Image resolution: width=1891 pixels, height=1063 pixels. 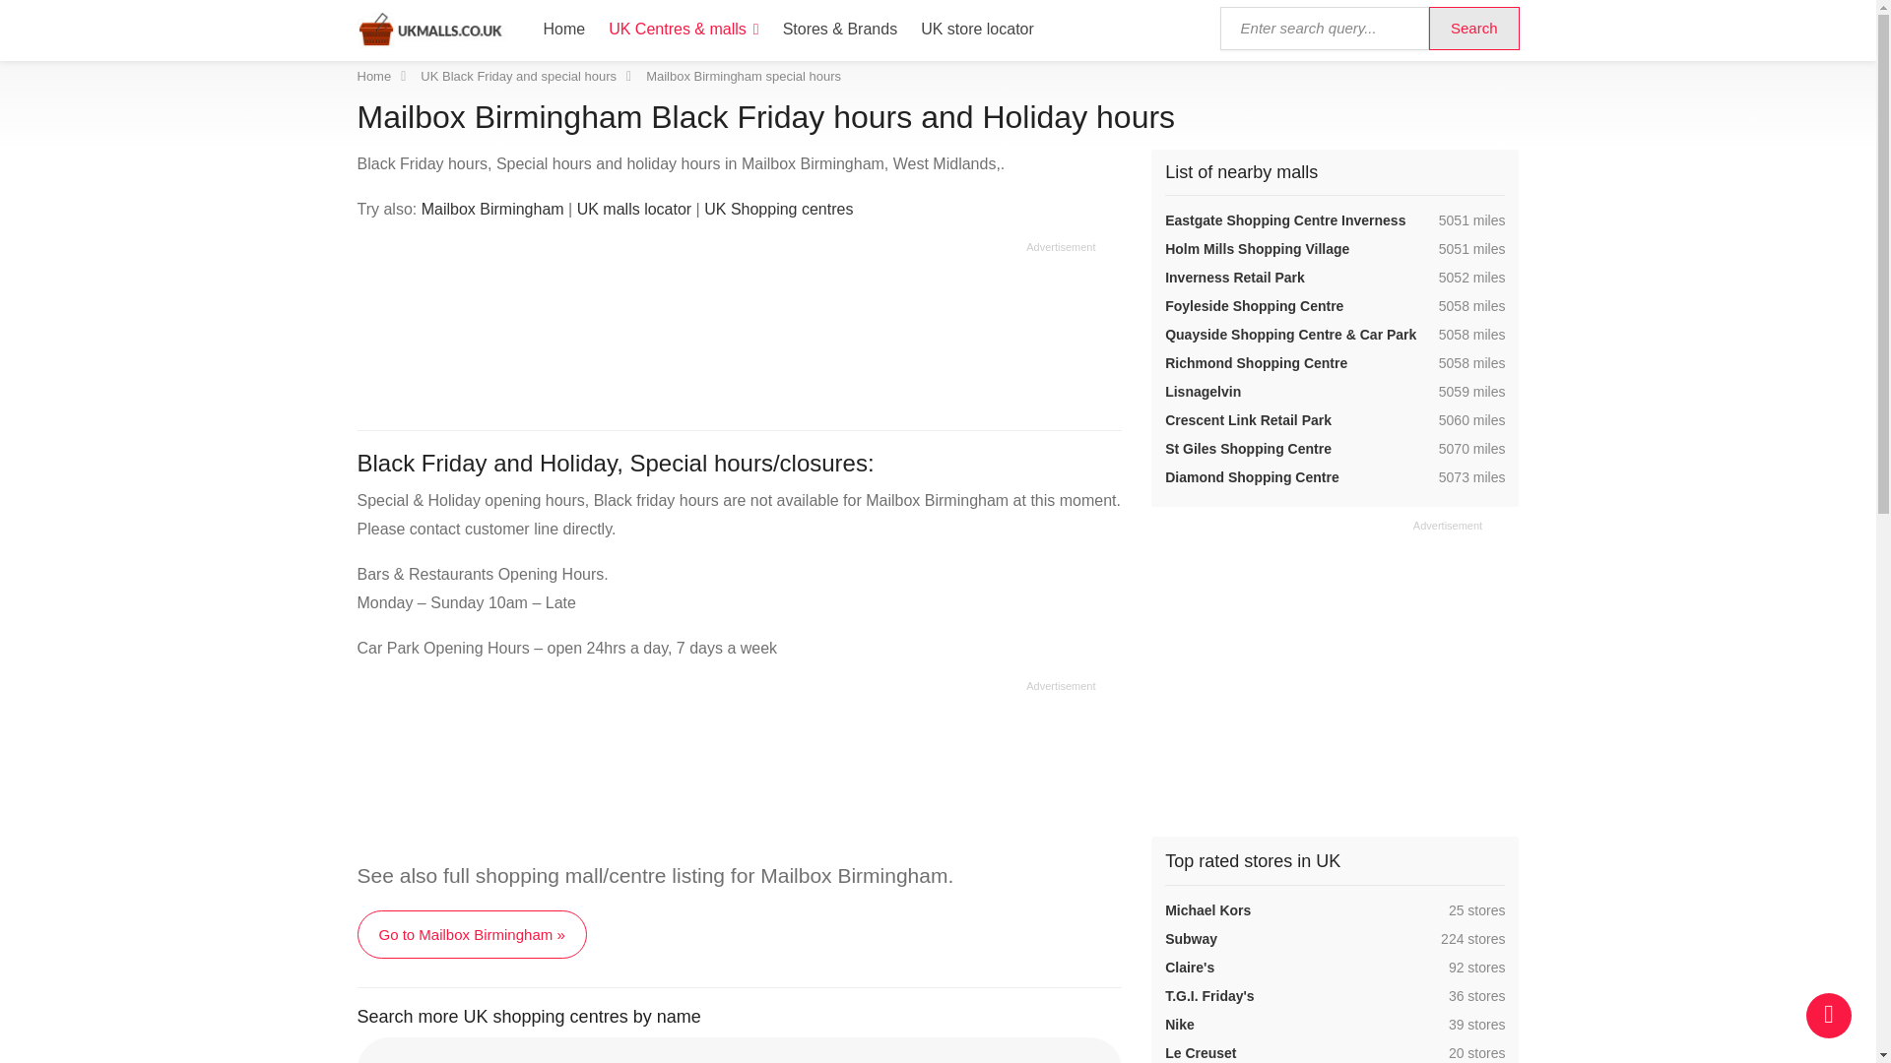 What do you see at coordinates (1247, 420) in the screenshot?
I see `Crescent Link Retail Park` at bounding box center [1247, 420].